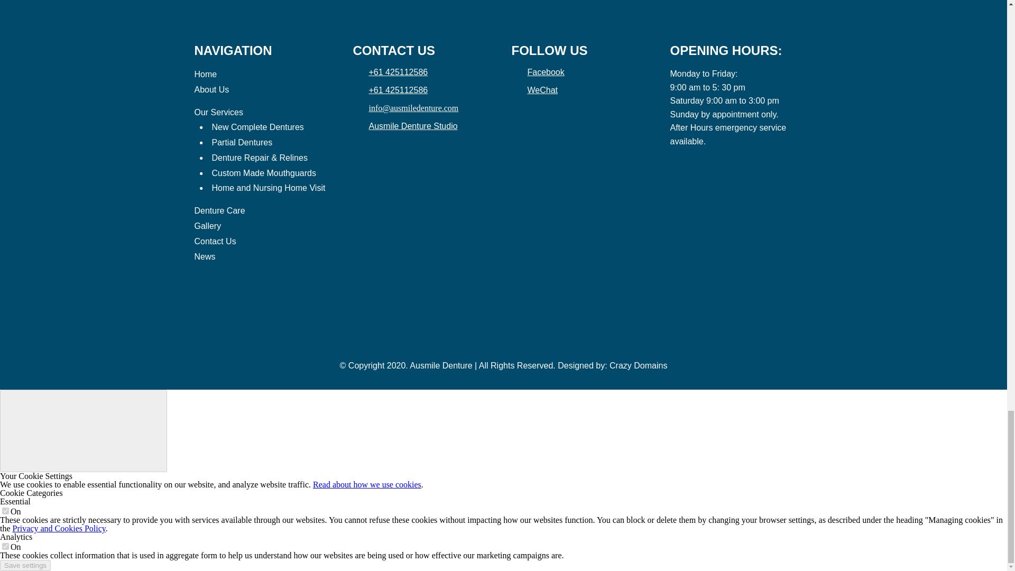 The width and height of the screenshot is (1015, 571). Describe the element at coordinates (405, 126) in the screenshot. I see `Ausmile Denture Studio` at that location.